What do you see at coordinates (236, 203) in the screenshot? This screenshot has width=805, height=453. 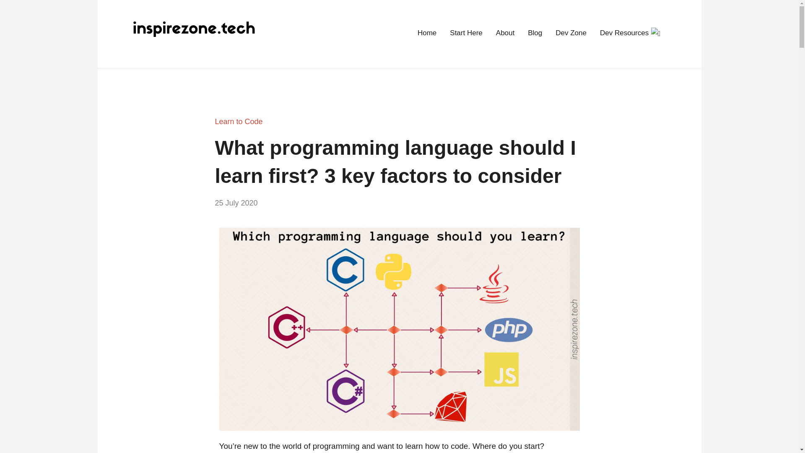 I see `25 July 2020` at bounding box center [236, 203].